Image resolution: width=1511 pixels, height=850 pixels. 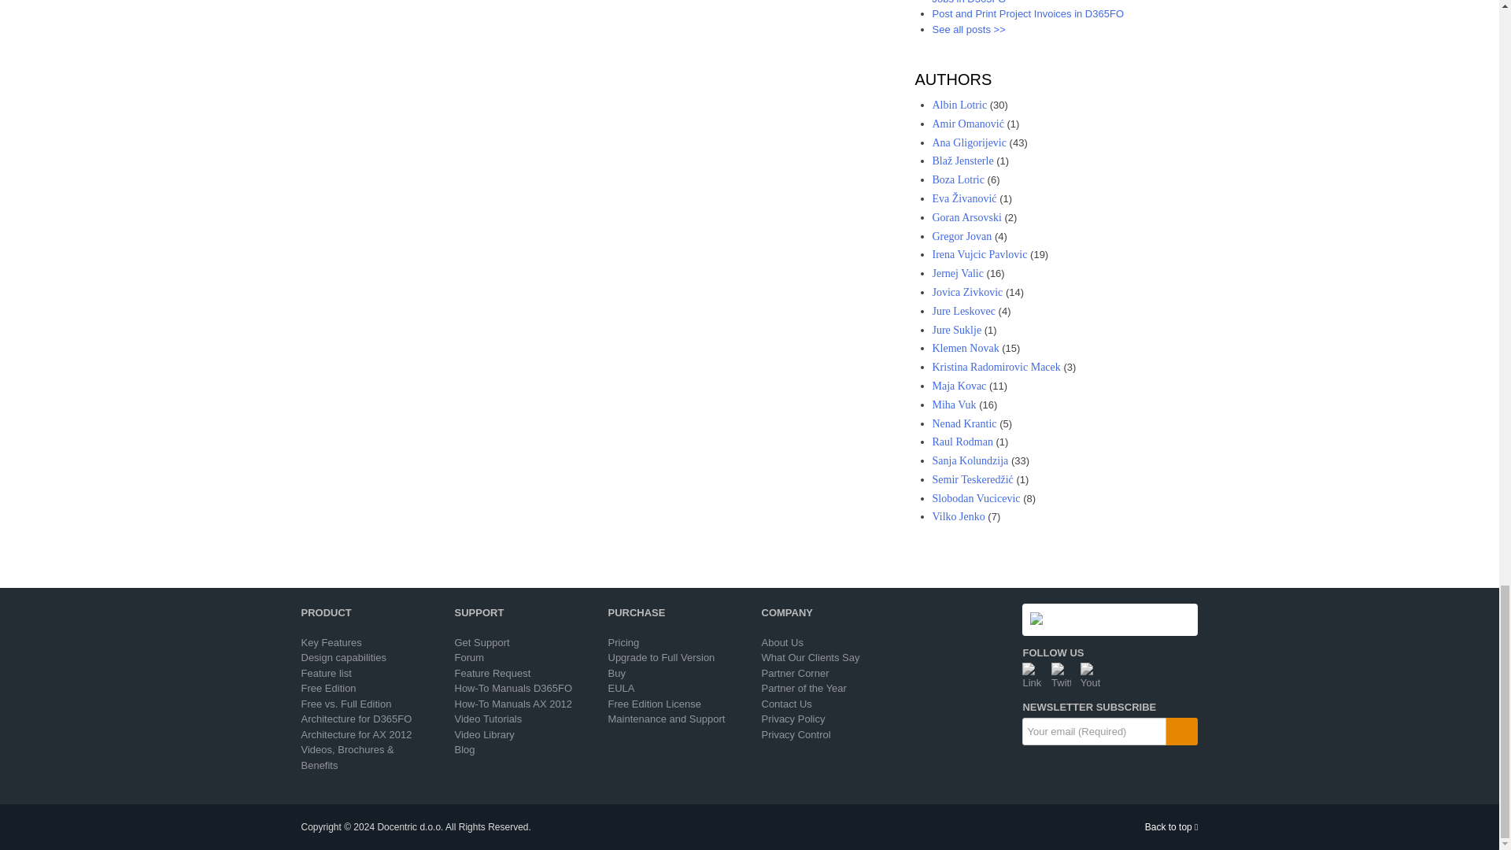 I want to click on Posts by Ana Gligorijevic, so click(x=969, y=142).